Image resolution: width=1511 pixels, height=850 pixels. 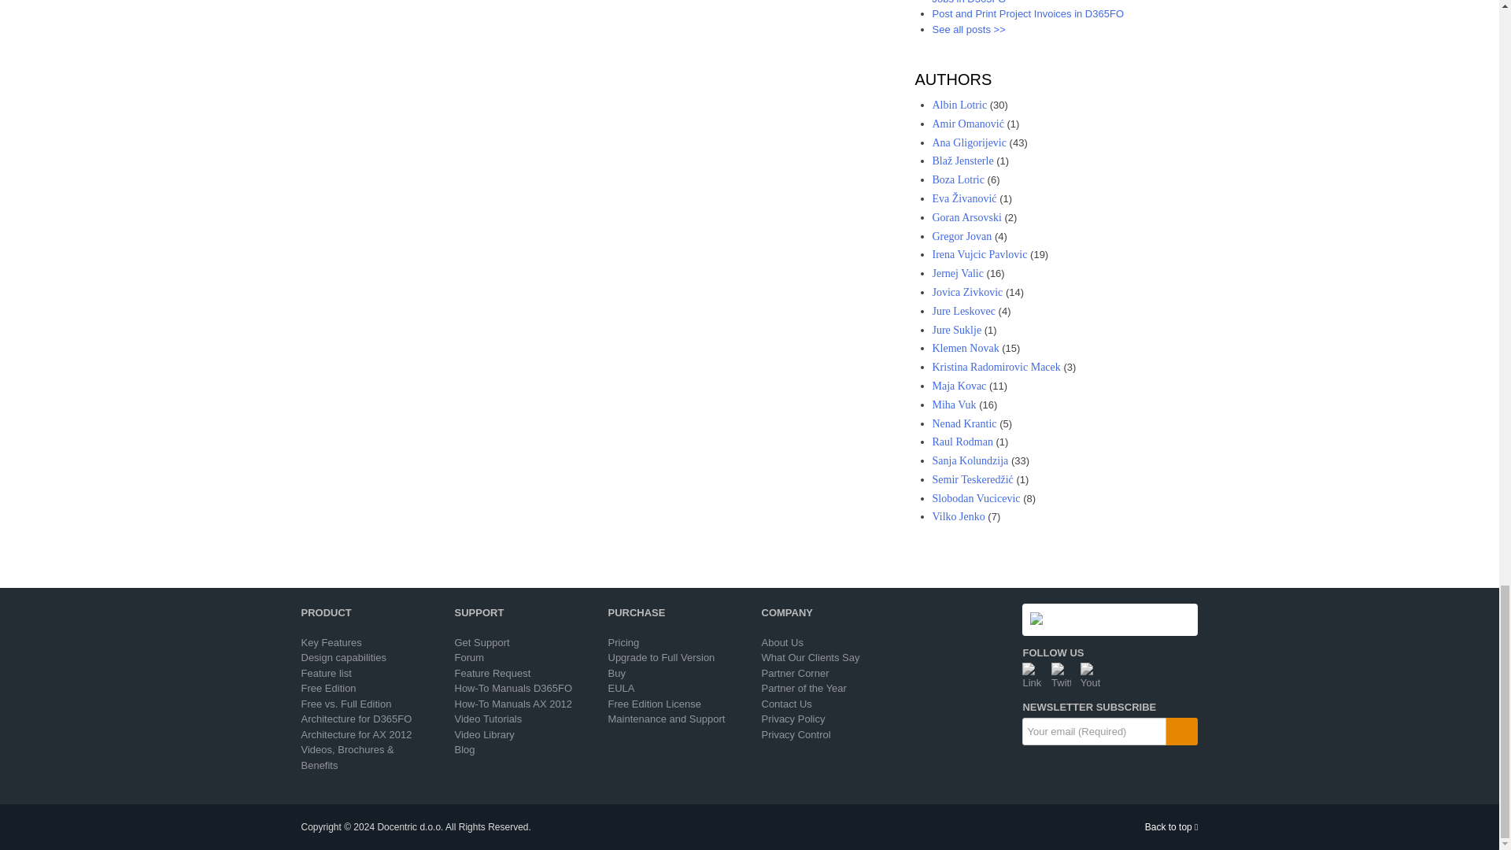 I want to click on Posts by Ana Gligorijevic, so click(x=969, y=142).